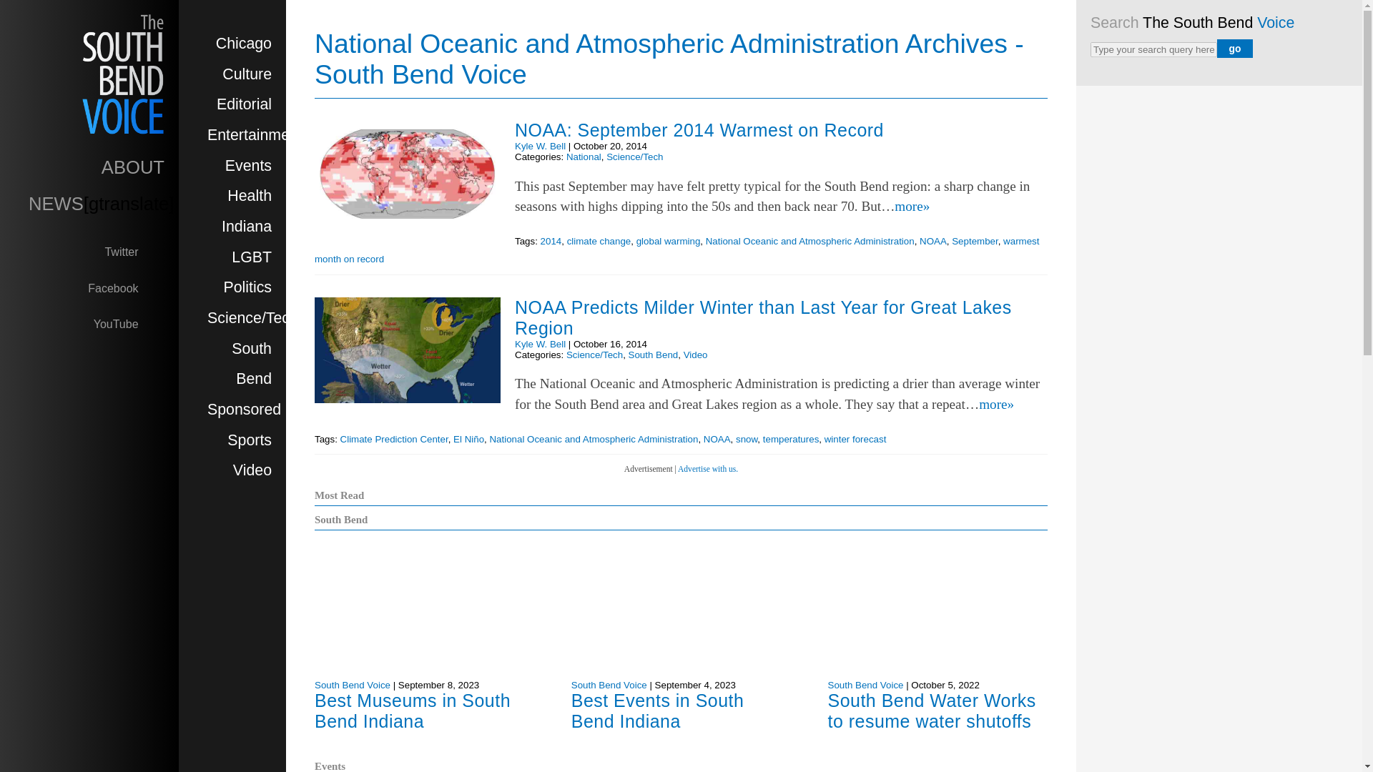 This screenshot has width=1373, height=772. What do you see at coordinates (56, 204) in the screenshot?
I see `NEWS` at bounding box center [56, 204].